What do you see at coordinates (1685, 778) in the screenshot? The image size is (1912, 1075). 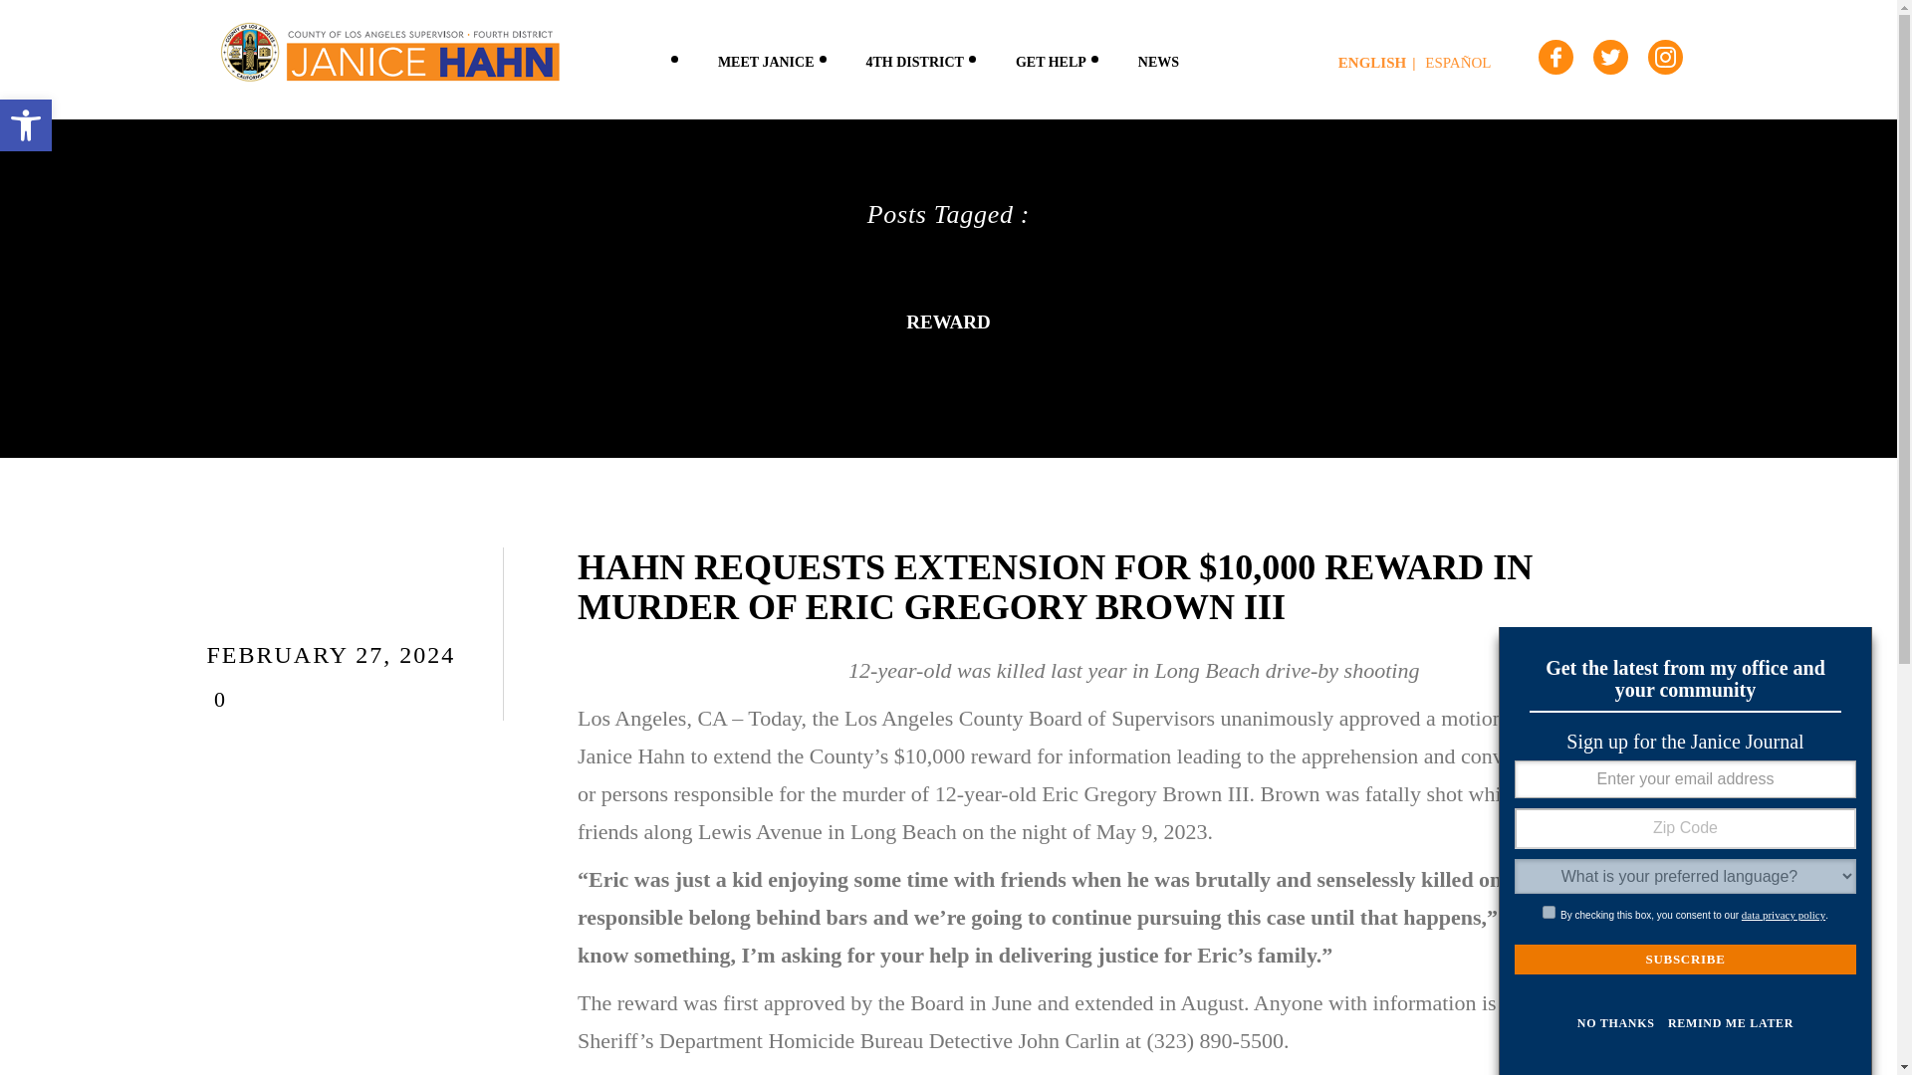 I see `HAYLEY MUNGUIA` at bounding box center [1685, 778].